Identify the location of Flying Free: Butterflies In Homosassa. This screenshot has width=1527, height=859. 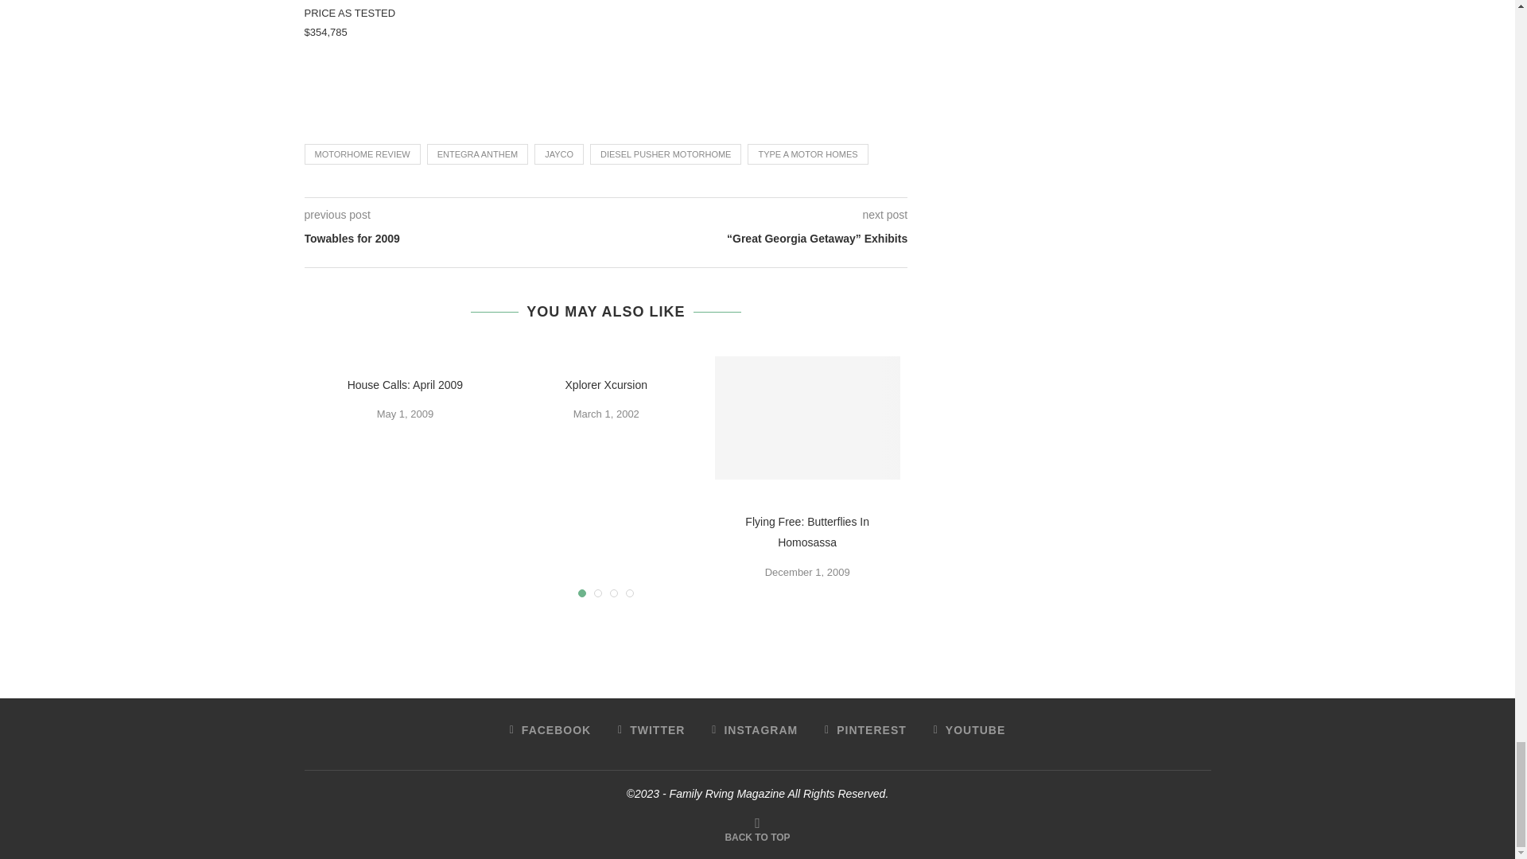
(806, 533).